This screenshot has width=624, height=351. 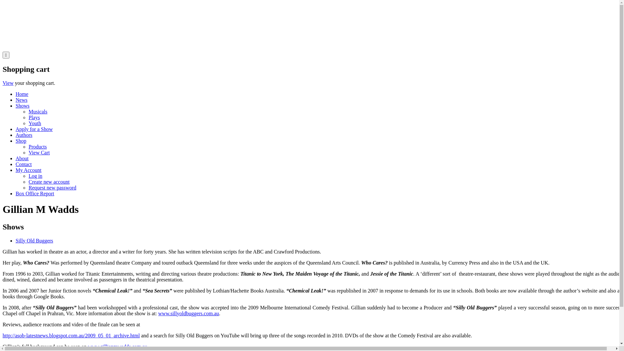 I want to click on Create new account, so click(x=49, y=182).